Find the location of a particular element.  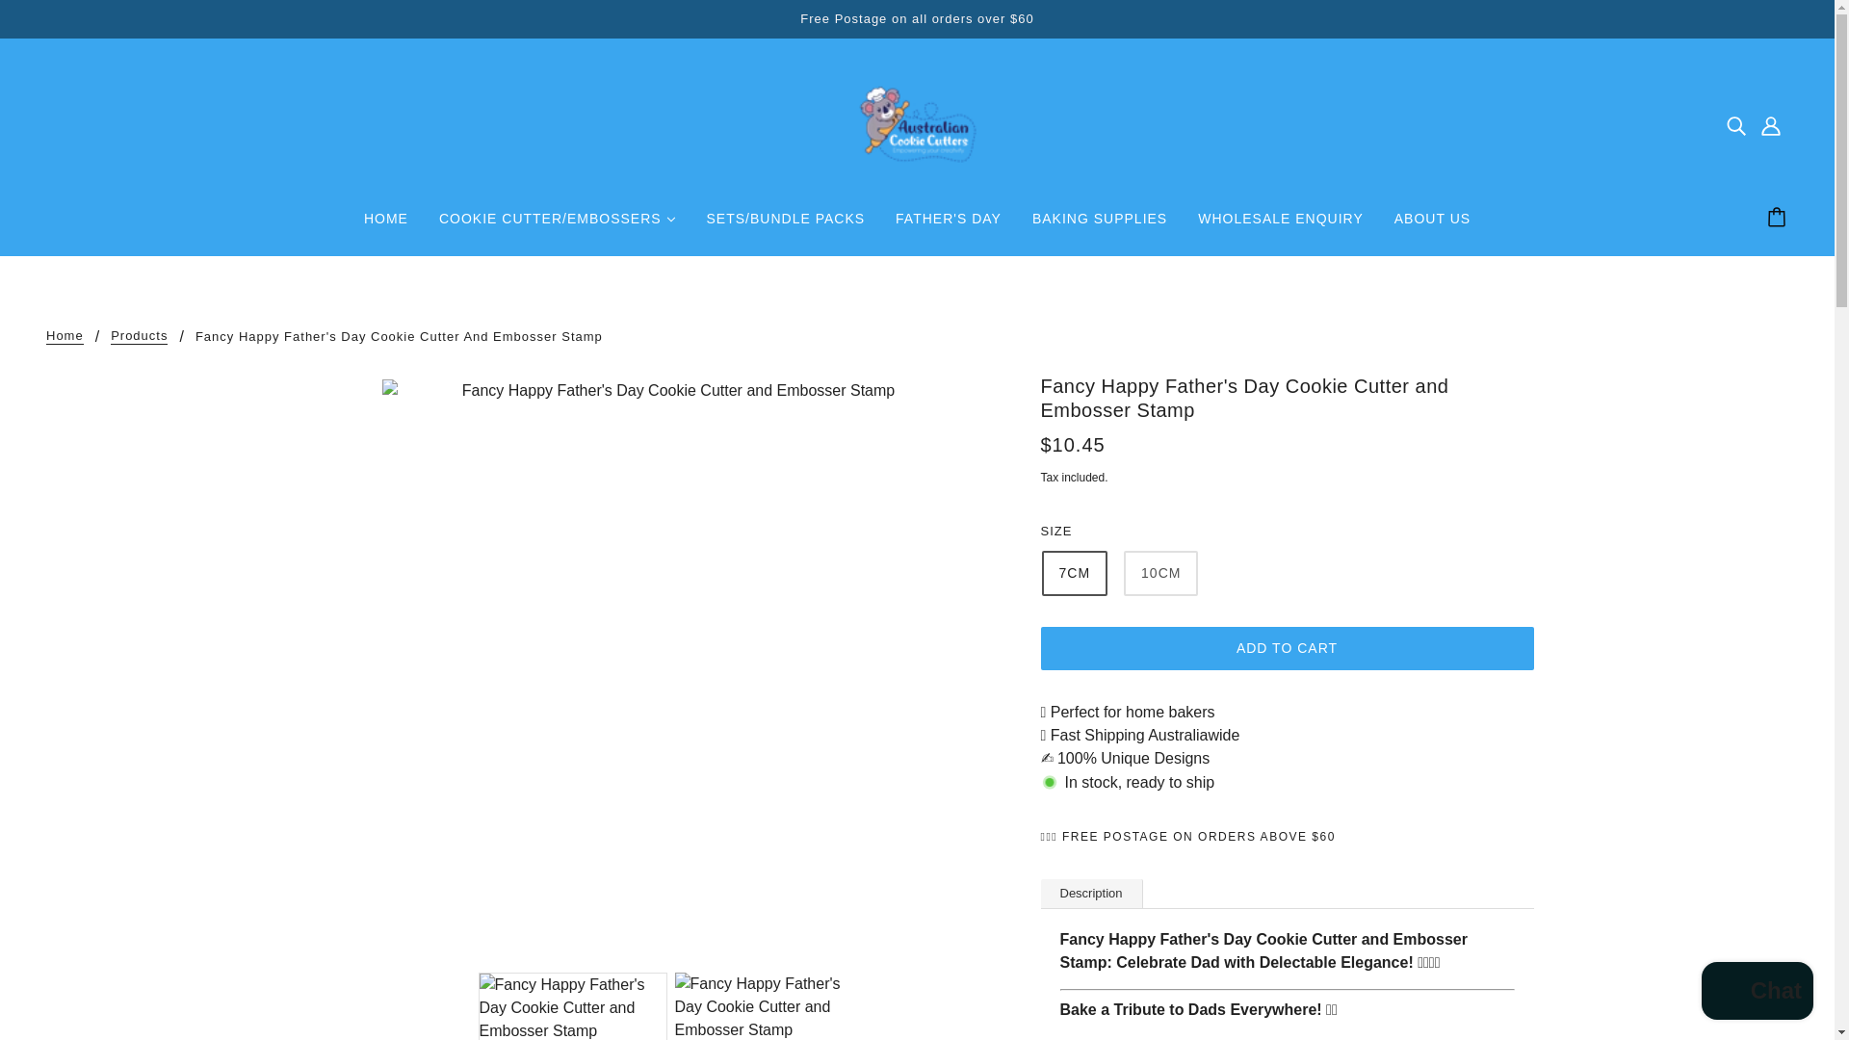

Australian Cookie Cutters is located at coordinates (917, 123).